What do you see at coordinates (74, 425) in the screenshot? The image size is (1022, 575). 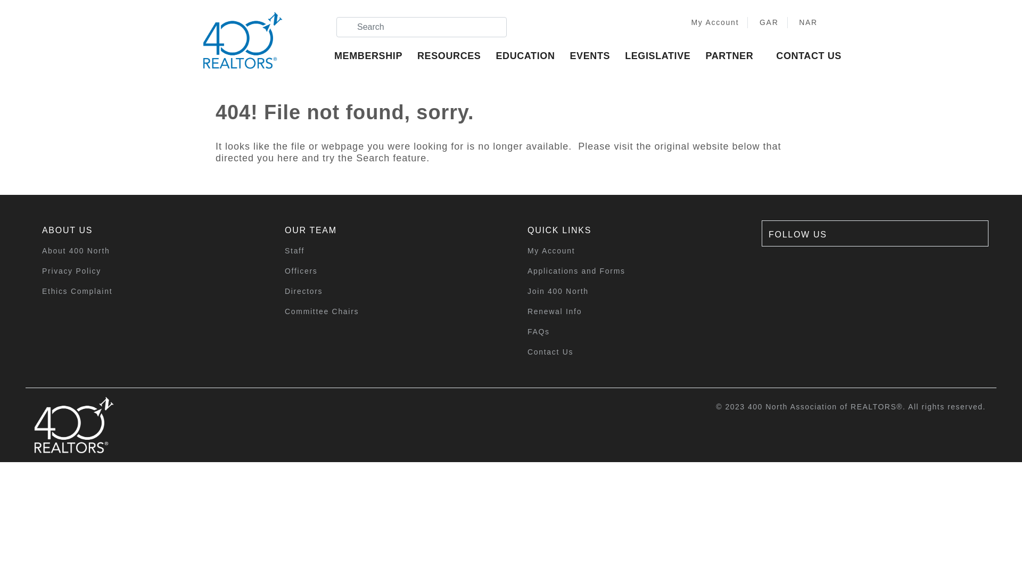 I see `logo-white` at bounding box center [74, 425].